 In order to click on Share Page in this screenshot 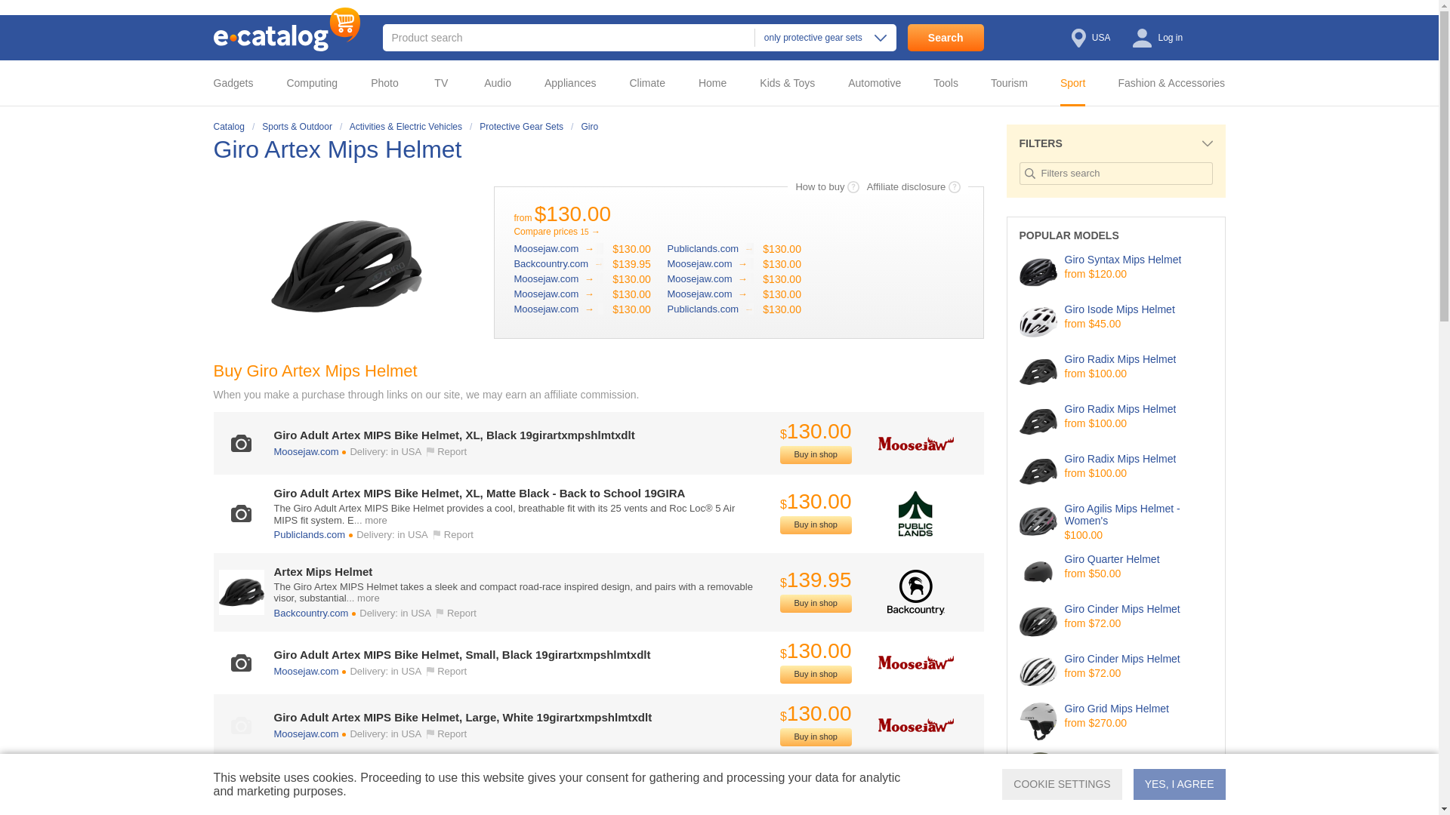, I will do `click(968, 150)`.